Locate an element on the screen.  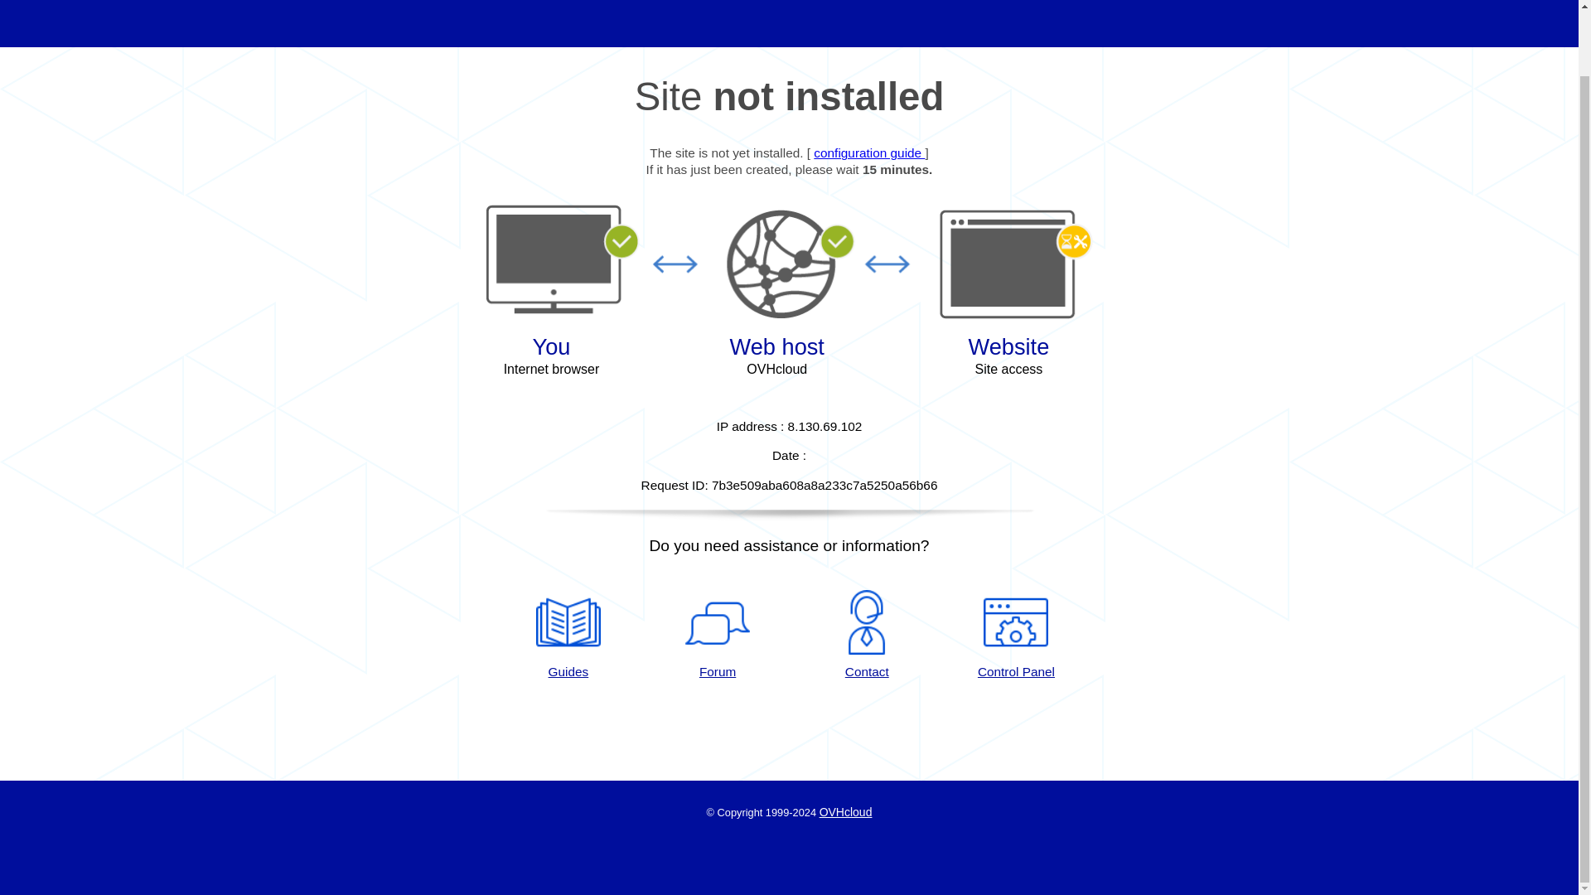
OVHcloud is located at coordinates (845, 812).